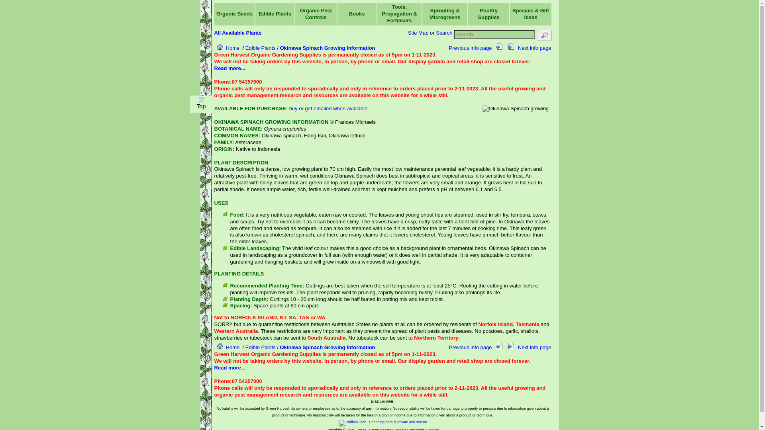  I want to click on Edible Plants, so click(261, 347).